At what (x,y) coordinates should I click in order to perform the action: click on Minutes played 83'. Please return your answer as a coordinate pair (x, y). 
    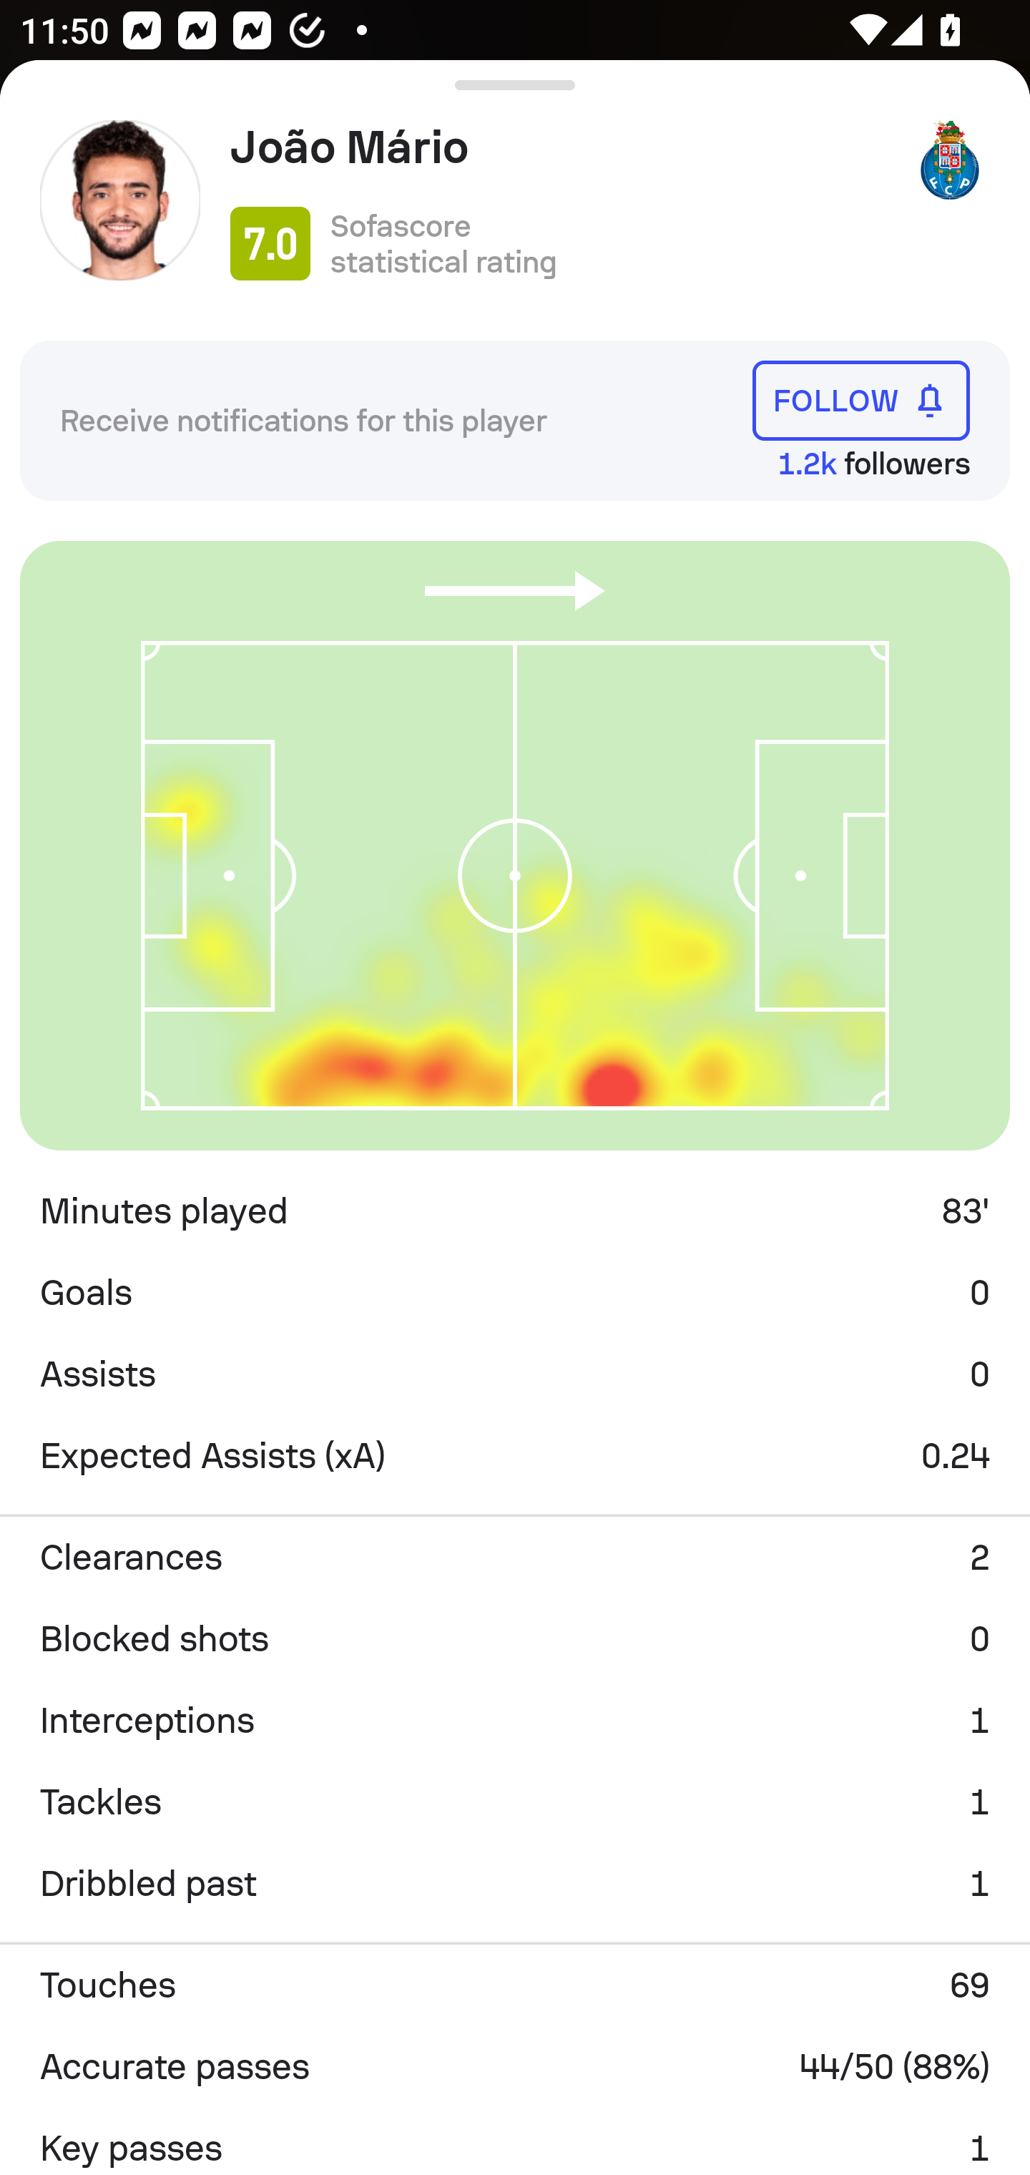
    Looking at the image, I should click on (515, 1211).